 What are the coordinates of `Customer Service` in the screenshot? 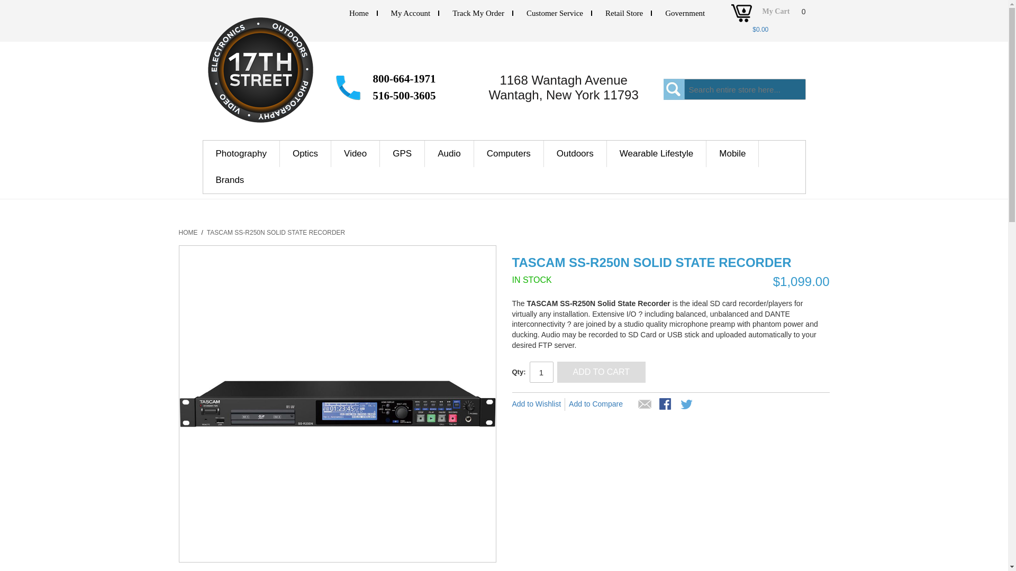 It's located at (555, 13).